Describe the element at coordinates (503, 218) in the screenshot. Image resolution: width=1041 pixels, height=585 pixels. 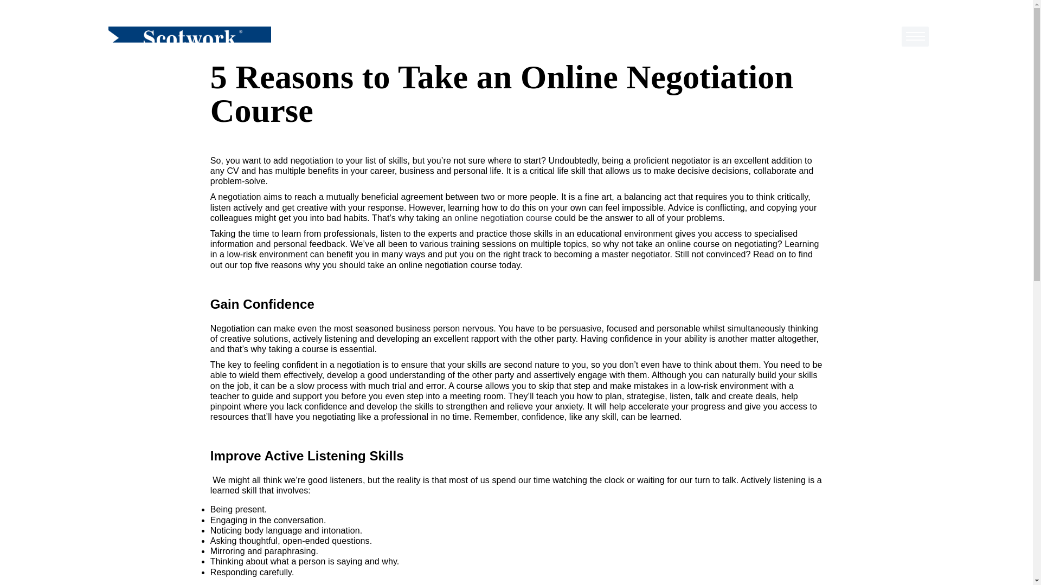
I see `online negotiation course` at that location.